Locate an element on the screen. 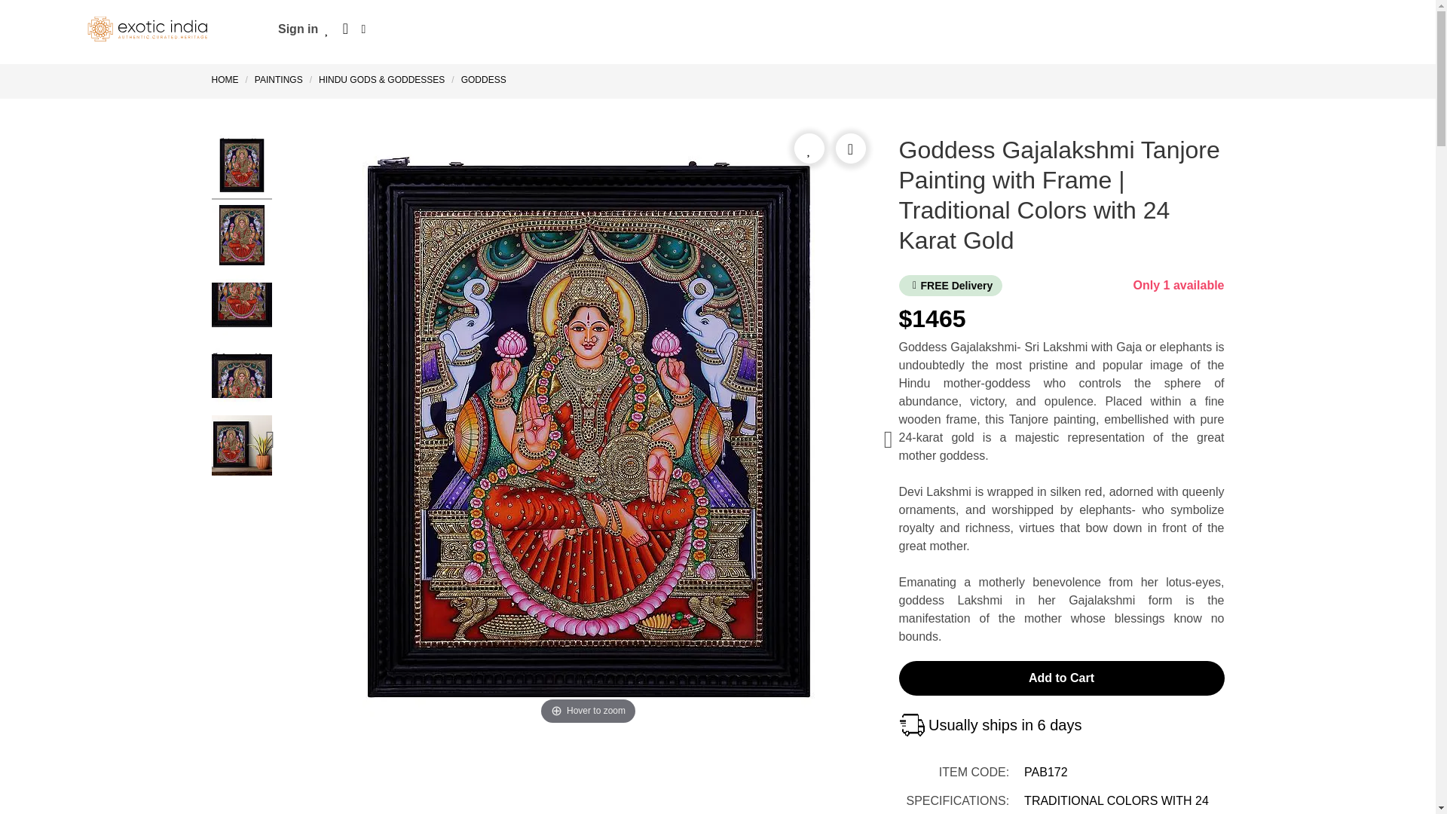 The width and height of the screenshot is (1447, 814). PAINTINGS is located at coordinates (278, 80).